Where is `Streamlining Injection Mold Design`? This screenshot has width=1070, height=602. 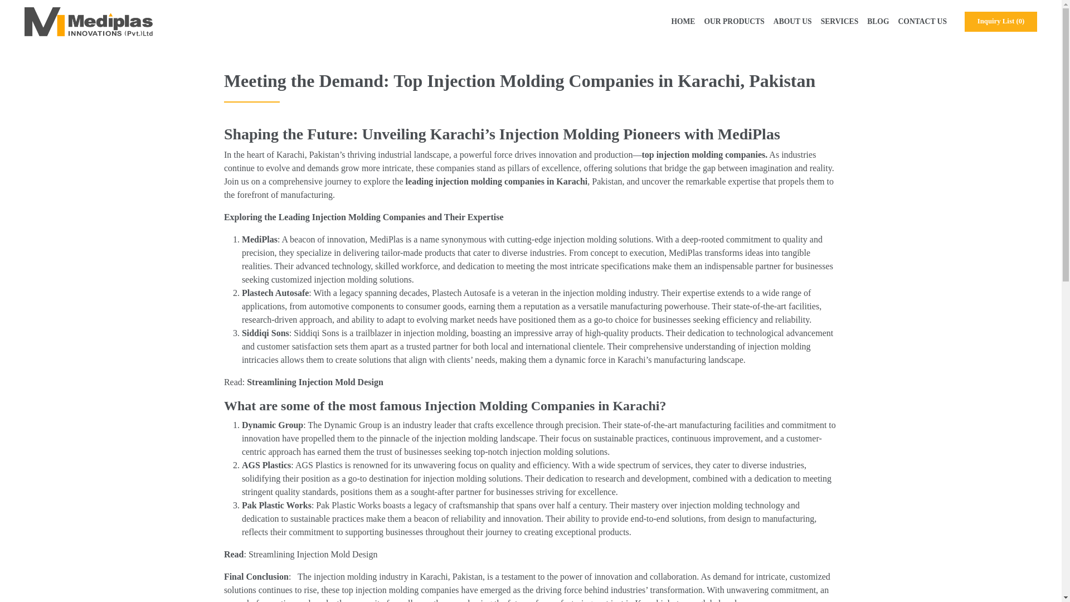 Streamlining Injection Mold Design is located at coordinates (315, 382).